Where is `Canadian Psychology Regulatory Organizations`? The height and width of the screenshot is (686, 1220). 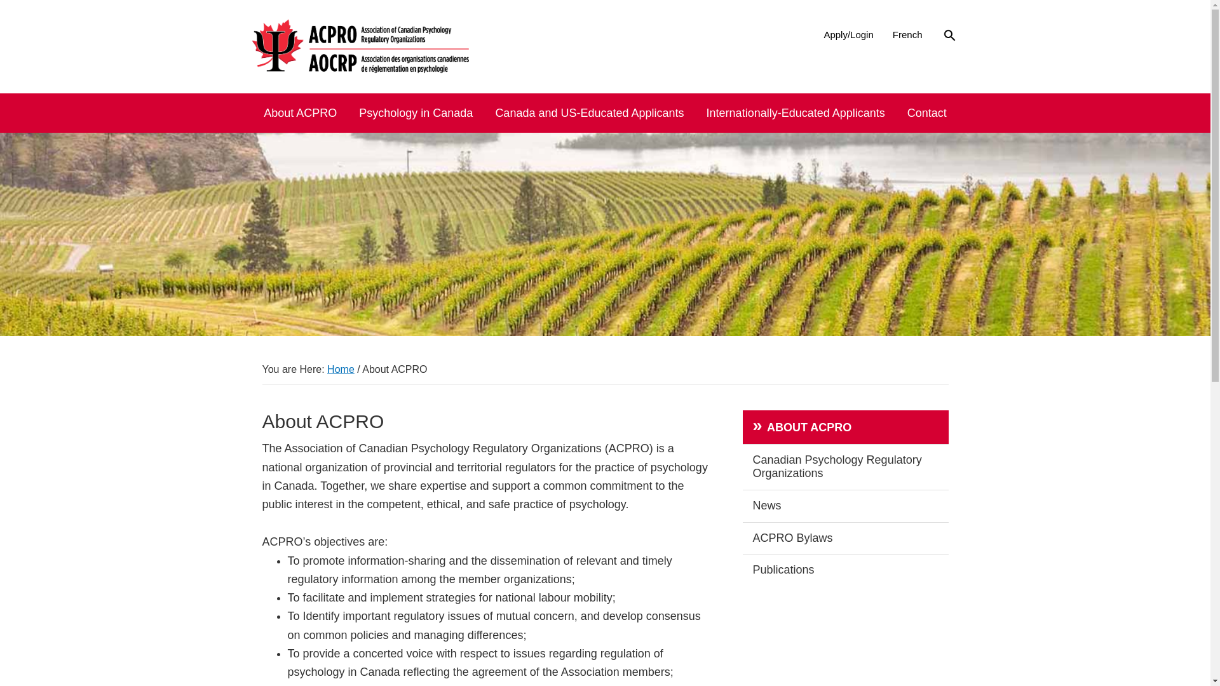 Canadian Psychology Regulatory Organizations is located at coordinates (845, 467).